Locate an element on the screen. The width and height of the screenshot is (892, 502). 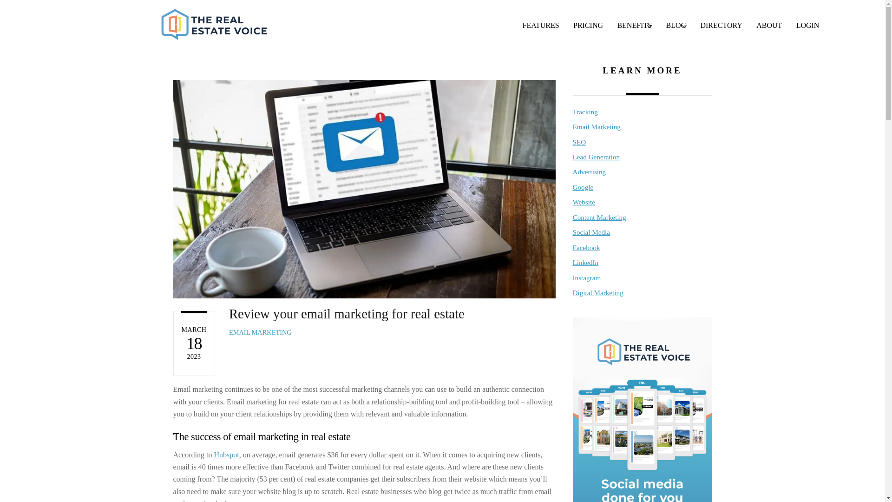
PRICING is located at coordinates (588, 26).